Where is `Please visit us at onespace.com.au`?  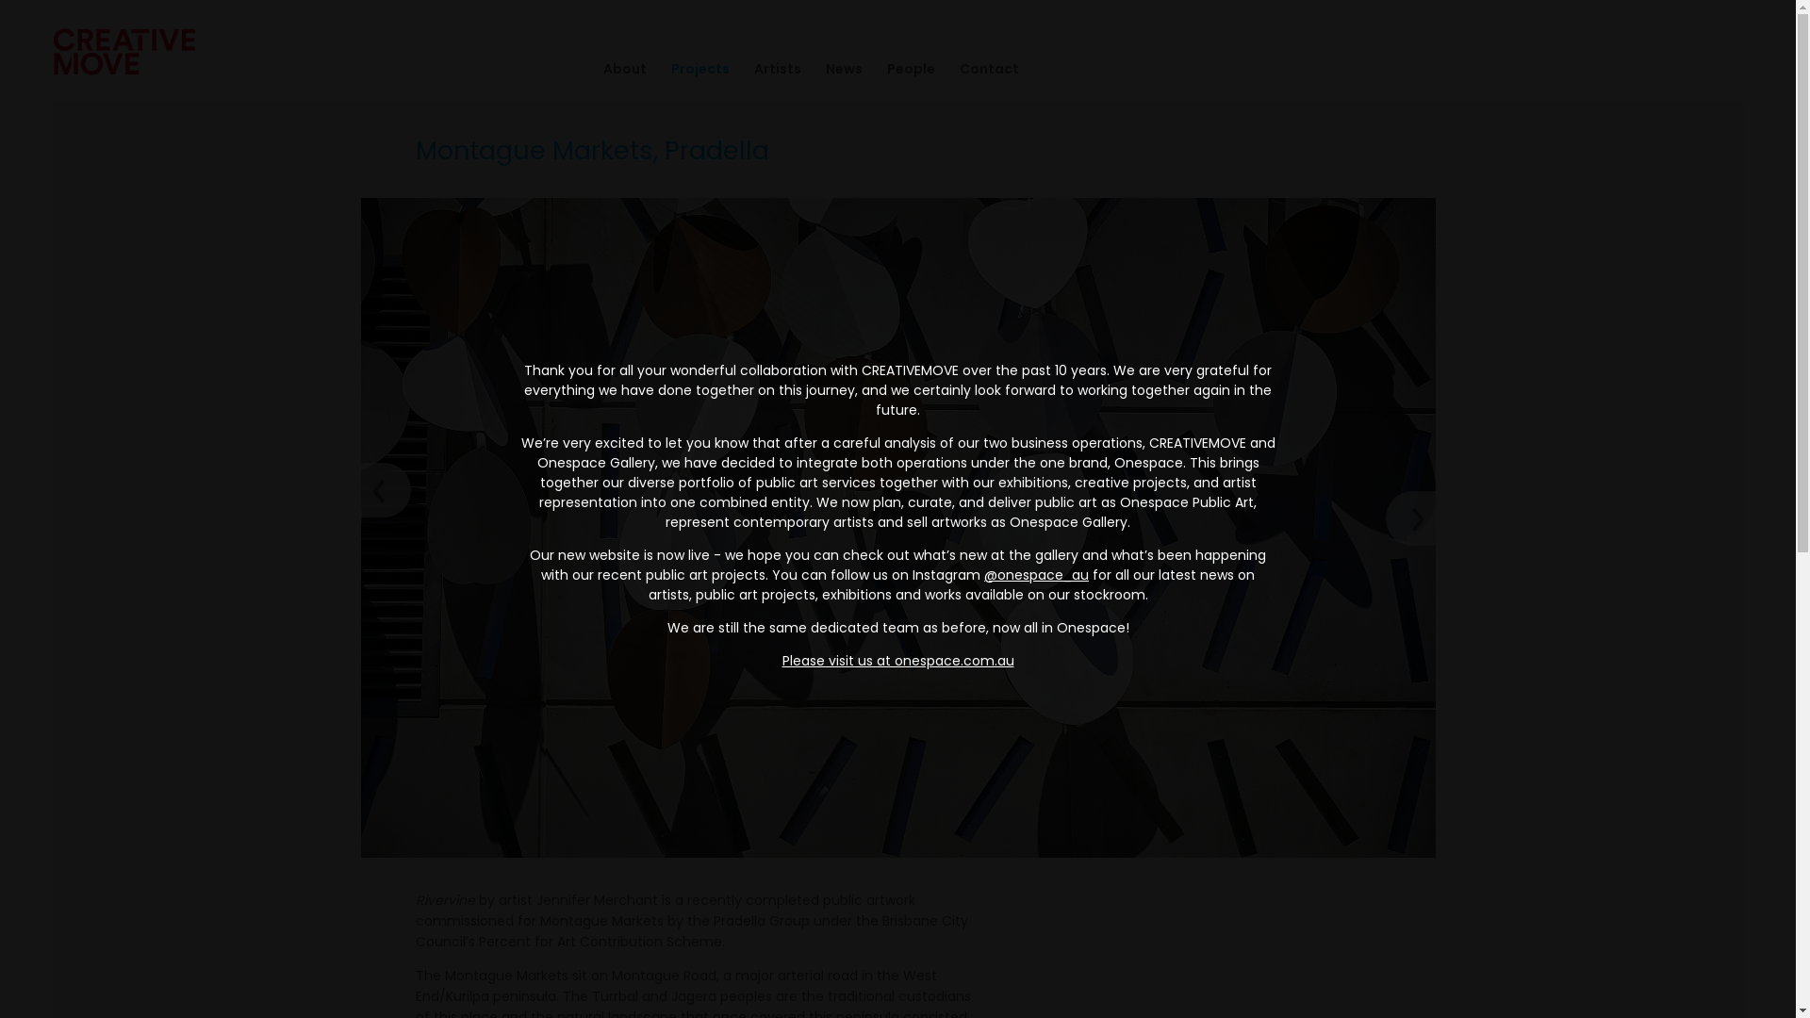 Please visit us at onespace.com.au is located at coordinates (898, 660).